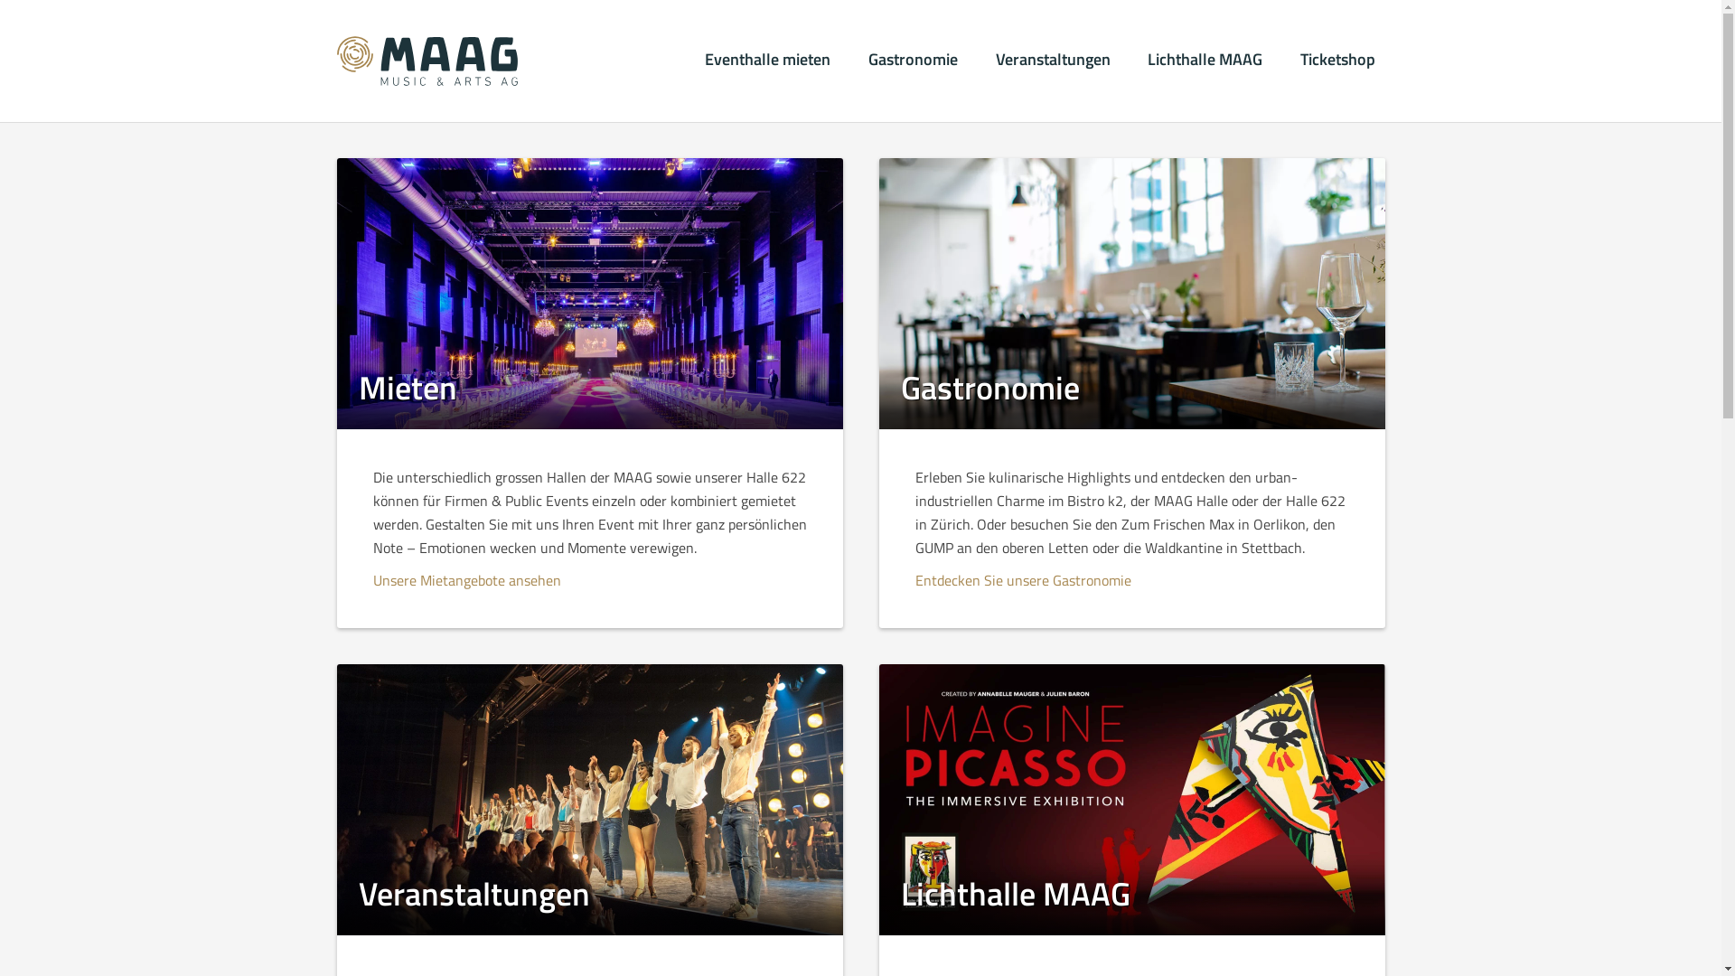  Describe the element at coordinates (1205, 61) in the screenshot. I see `Lichthalle MAAG` at that location.